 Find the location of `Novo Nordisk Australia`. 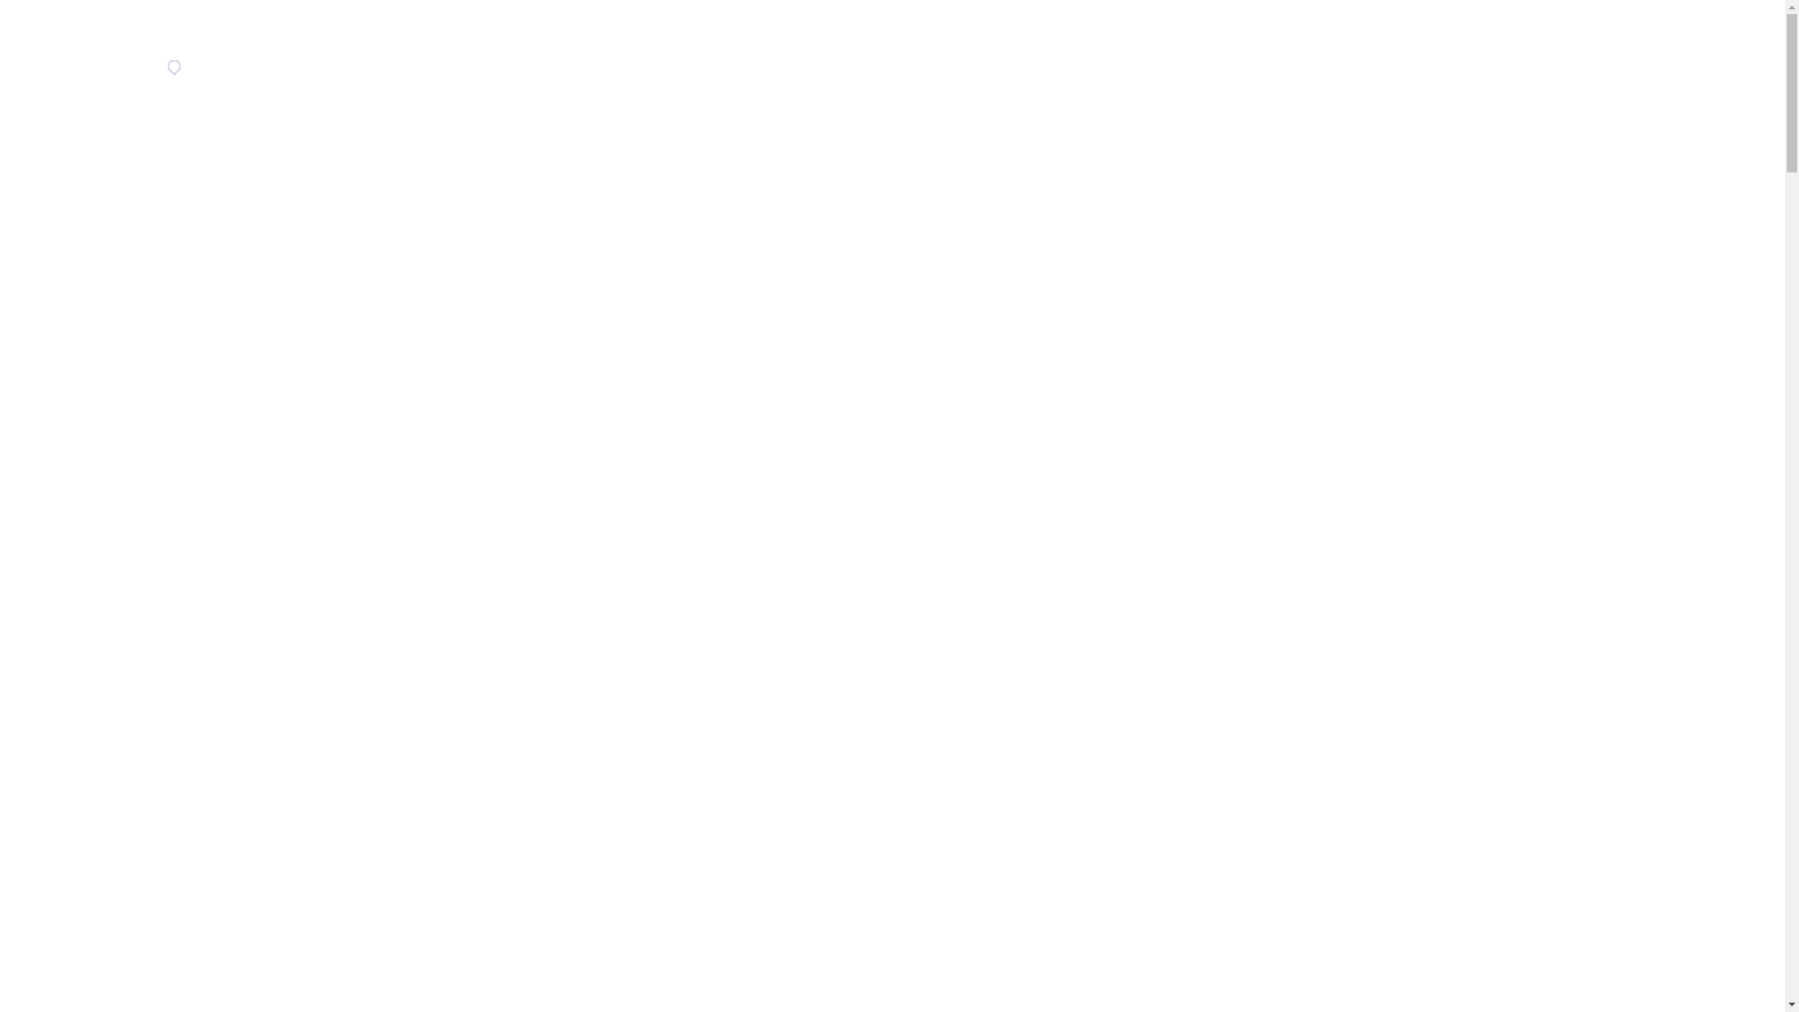

Novo Nordisk Australia is located at coordinates (236, 67).